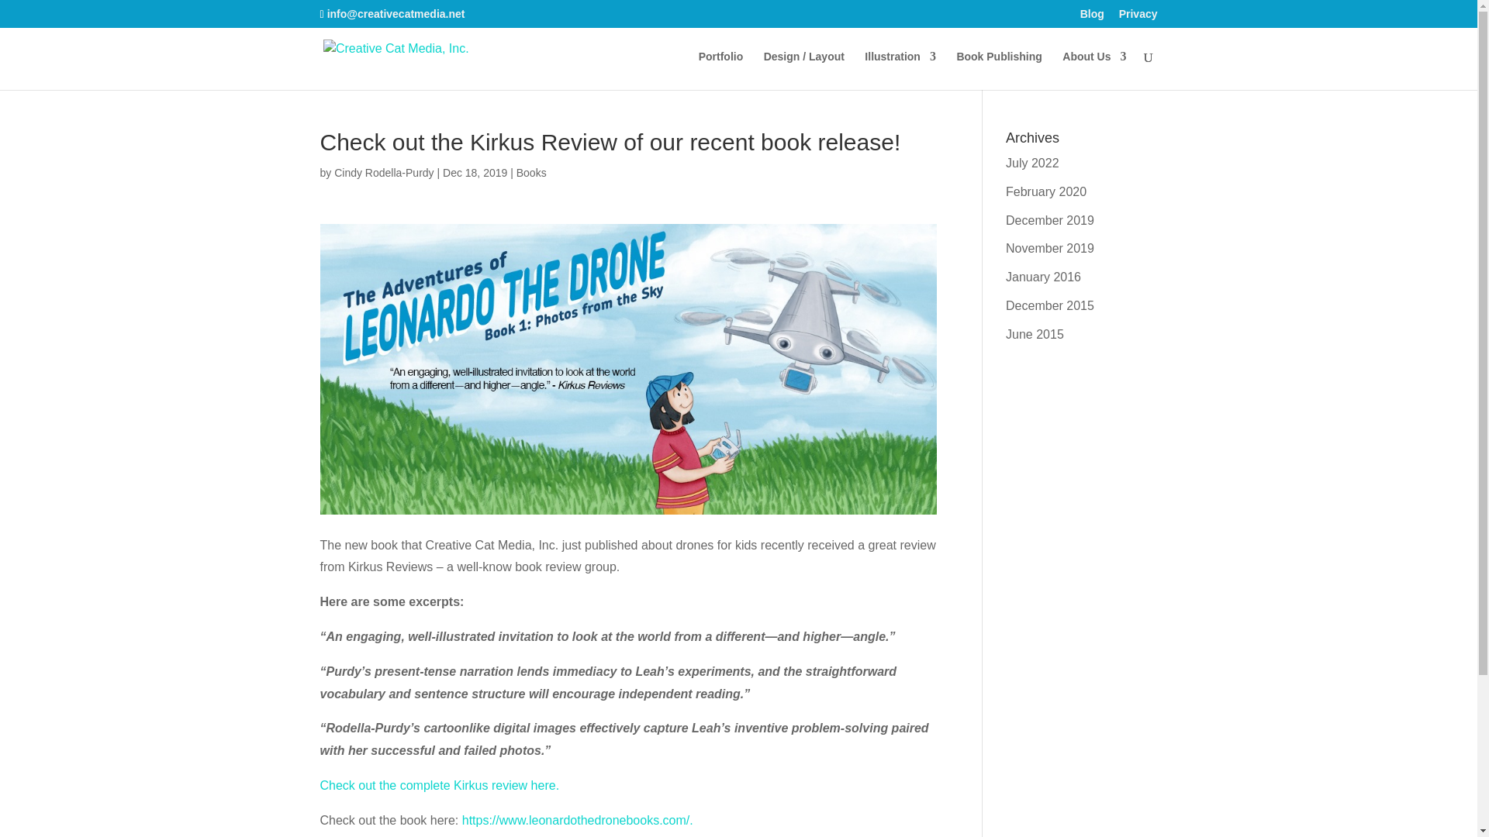  Describe the element at coordinates (439, 785) in the screenshot. I see `Check out the complete Kirkus review here.` at that location.